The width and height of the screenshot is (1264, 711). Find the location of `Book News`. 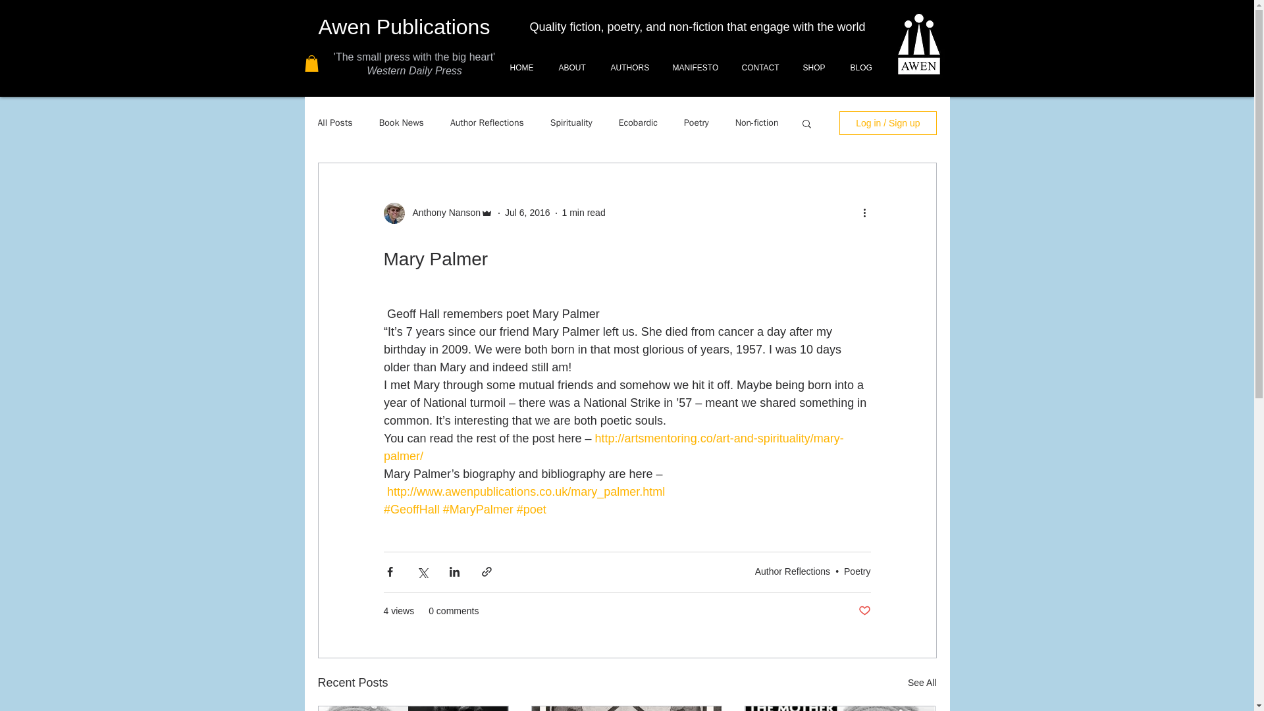

Book News is located at coordinates (402, 122).